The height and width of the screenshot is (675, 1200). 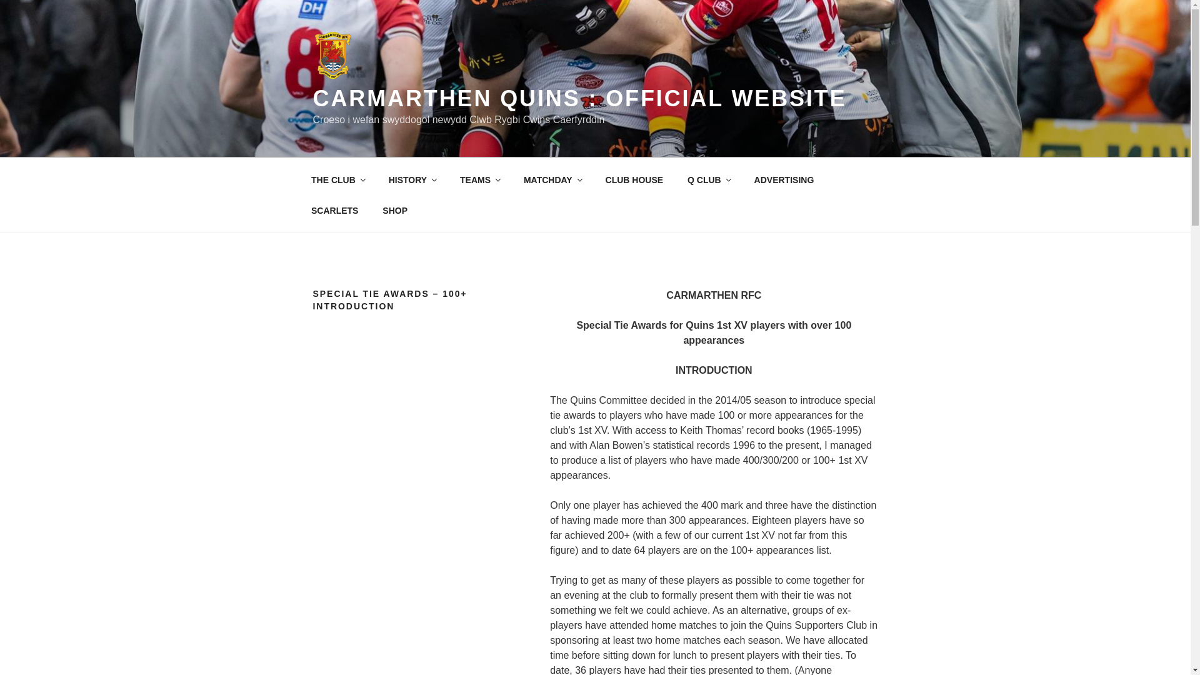 I want to click on HISTORY, so click(x=412, y=180).